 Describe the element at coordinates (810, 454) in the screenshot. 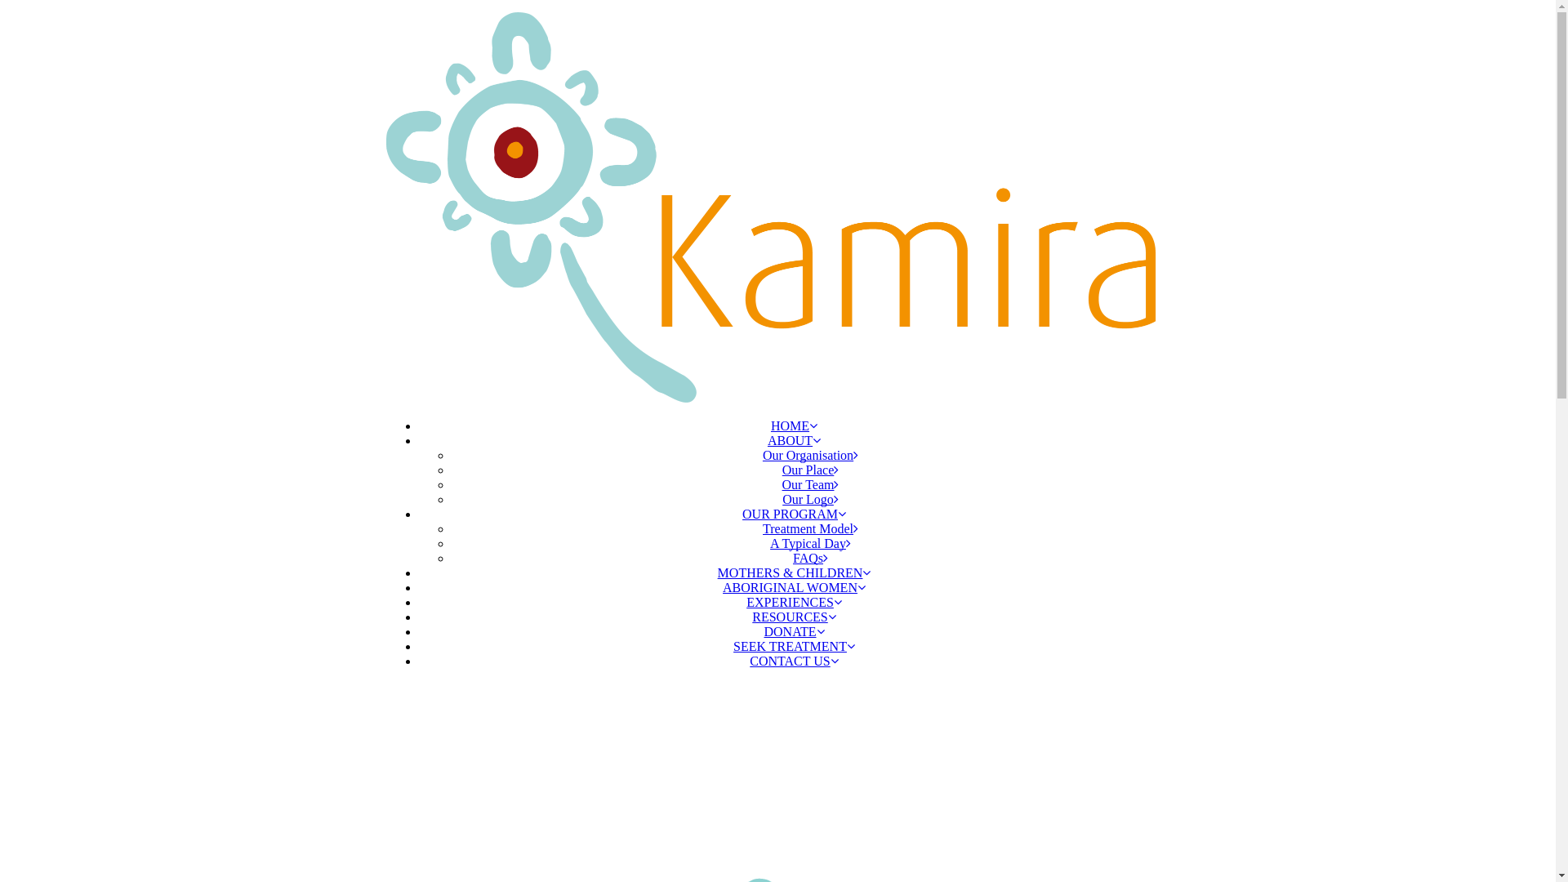

I see `Our Organisation` at that location.